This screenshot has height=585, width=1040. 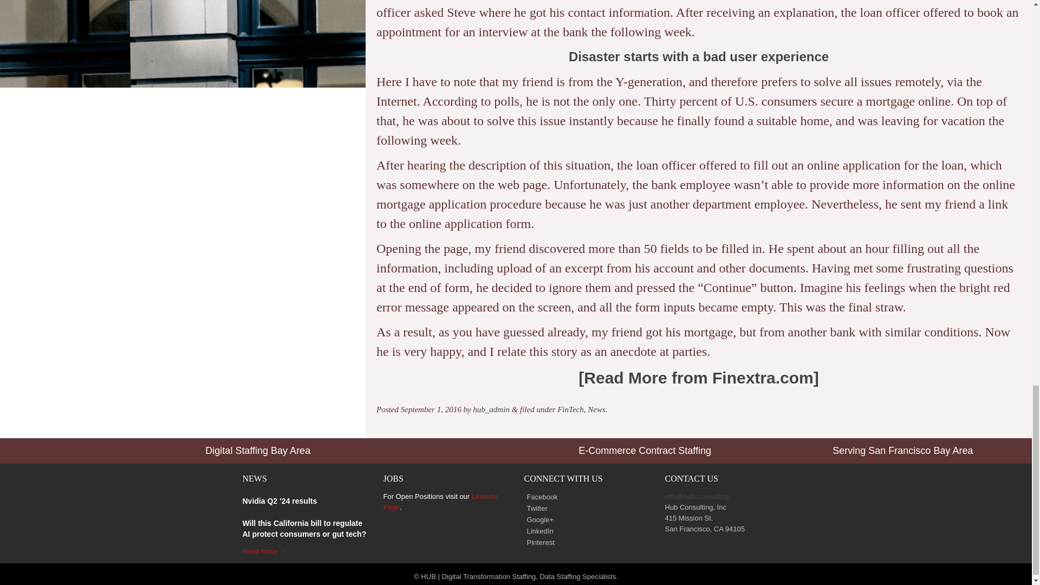 What do you see at coordinates (441, 502) in the screenshot?
I see `Linkedin Page` at bounding box center [441, 502].